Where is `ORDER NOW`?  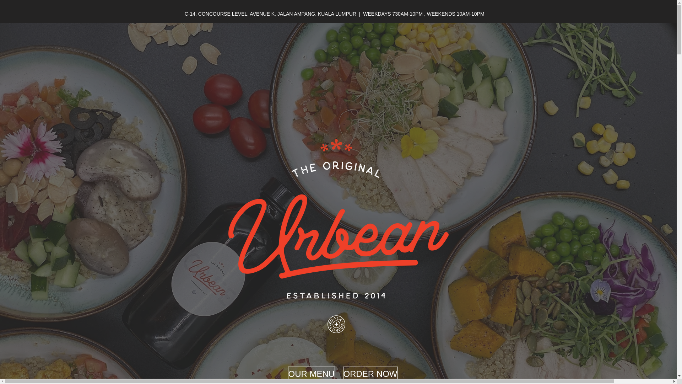 ORDER NOW is located at coordinates (370, 374).